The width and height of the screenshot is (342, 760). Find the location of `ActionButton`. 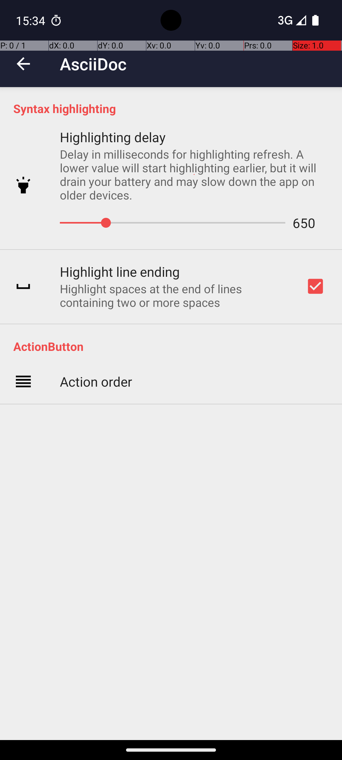

ActionButton is located at coordinates (174, 346).